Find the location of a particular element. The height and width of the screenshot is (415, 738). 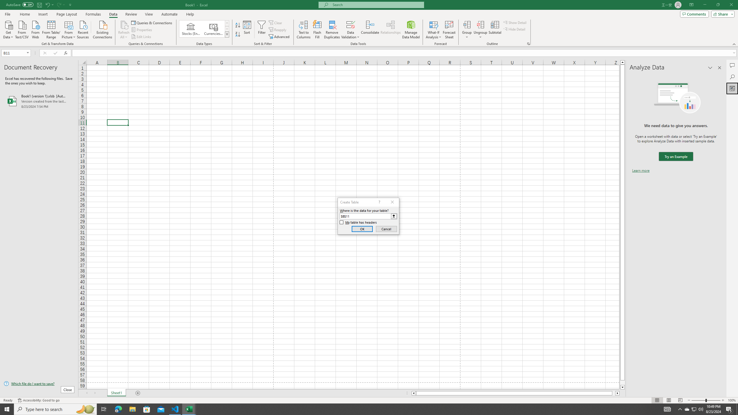

Text to Columns... is located at coordinates (304, 30).